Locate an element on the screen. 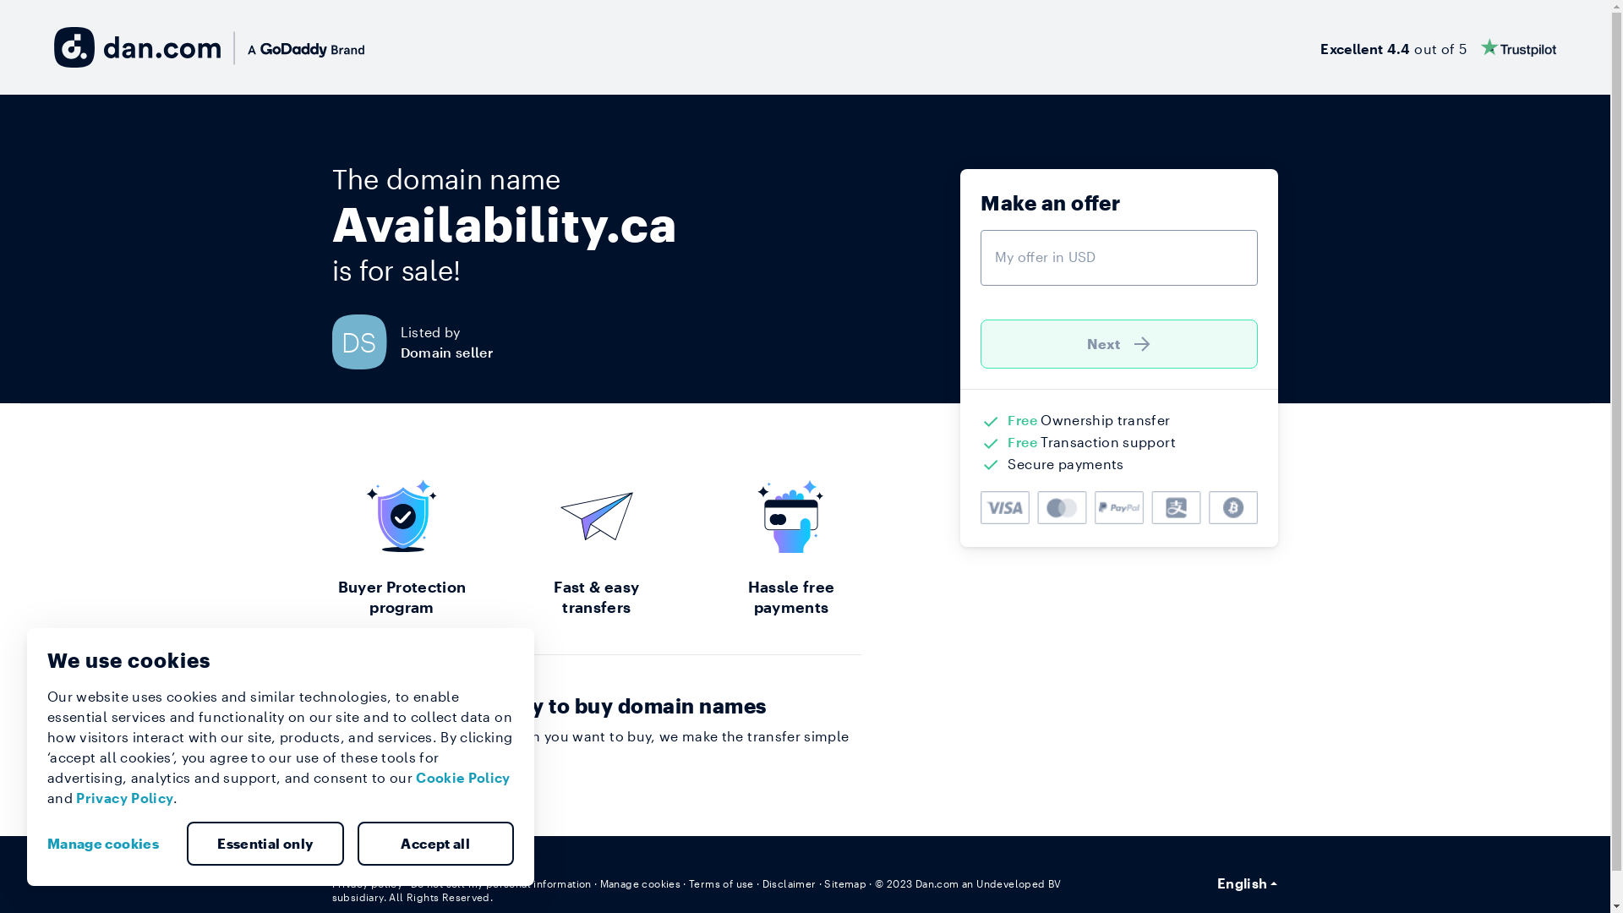  Excellent 4.4 out of 5 is located at coordinates (1439, 47).